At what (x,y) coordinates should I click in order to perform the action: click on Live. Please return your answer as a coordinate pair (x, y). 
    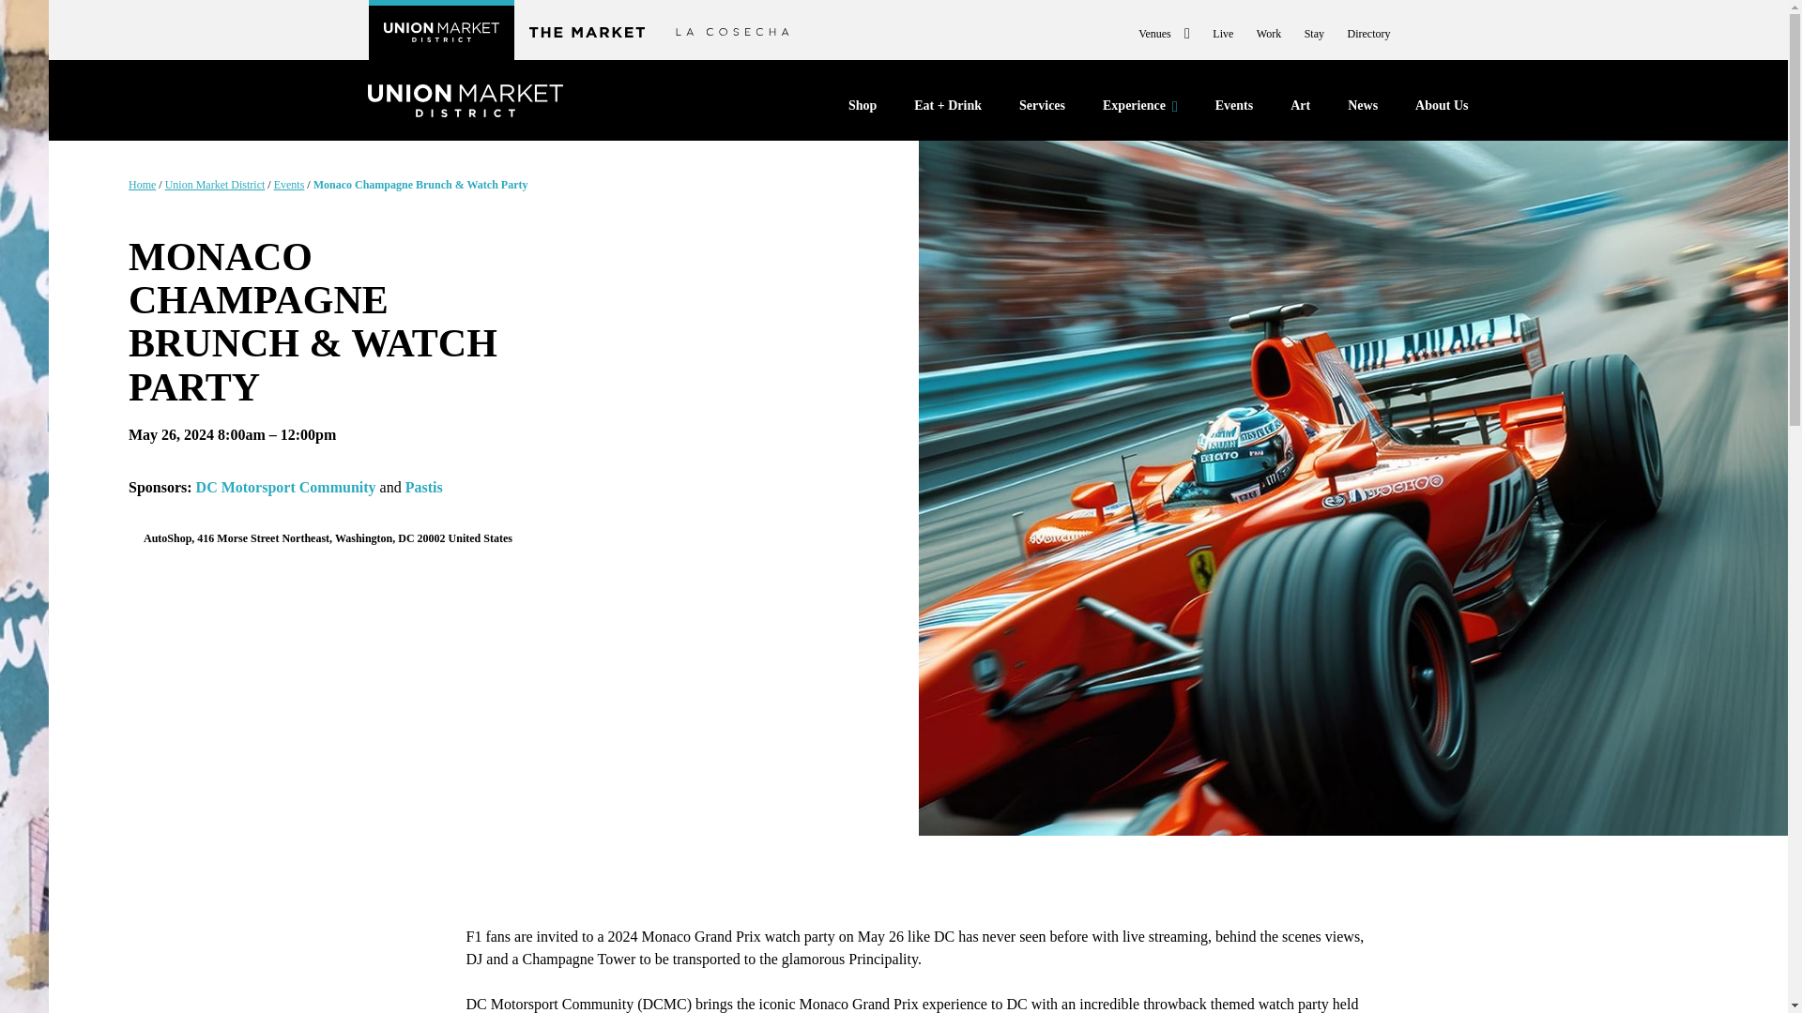
    Looking at the image, I should click on (1222, 33).